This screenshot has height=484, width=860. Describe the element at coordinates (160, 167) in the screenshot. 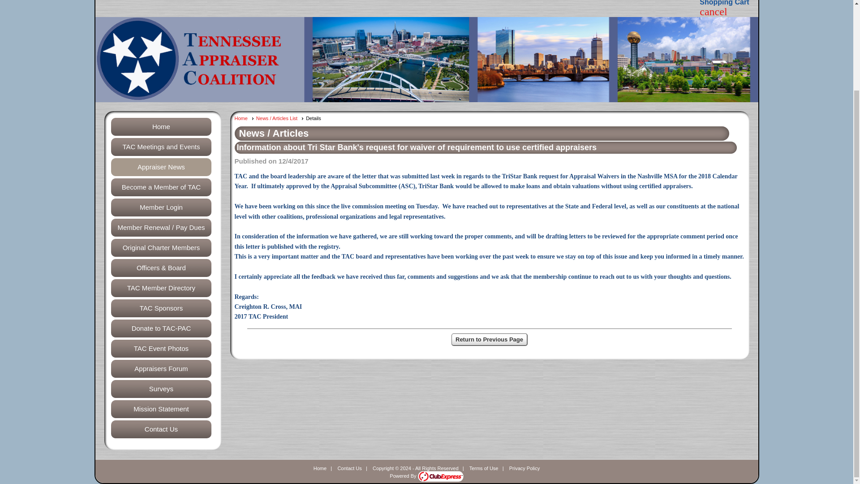

I see `Appraiser News` at that location.